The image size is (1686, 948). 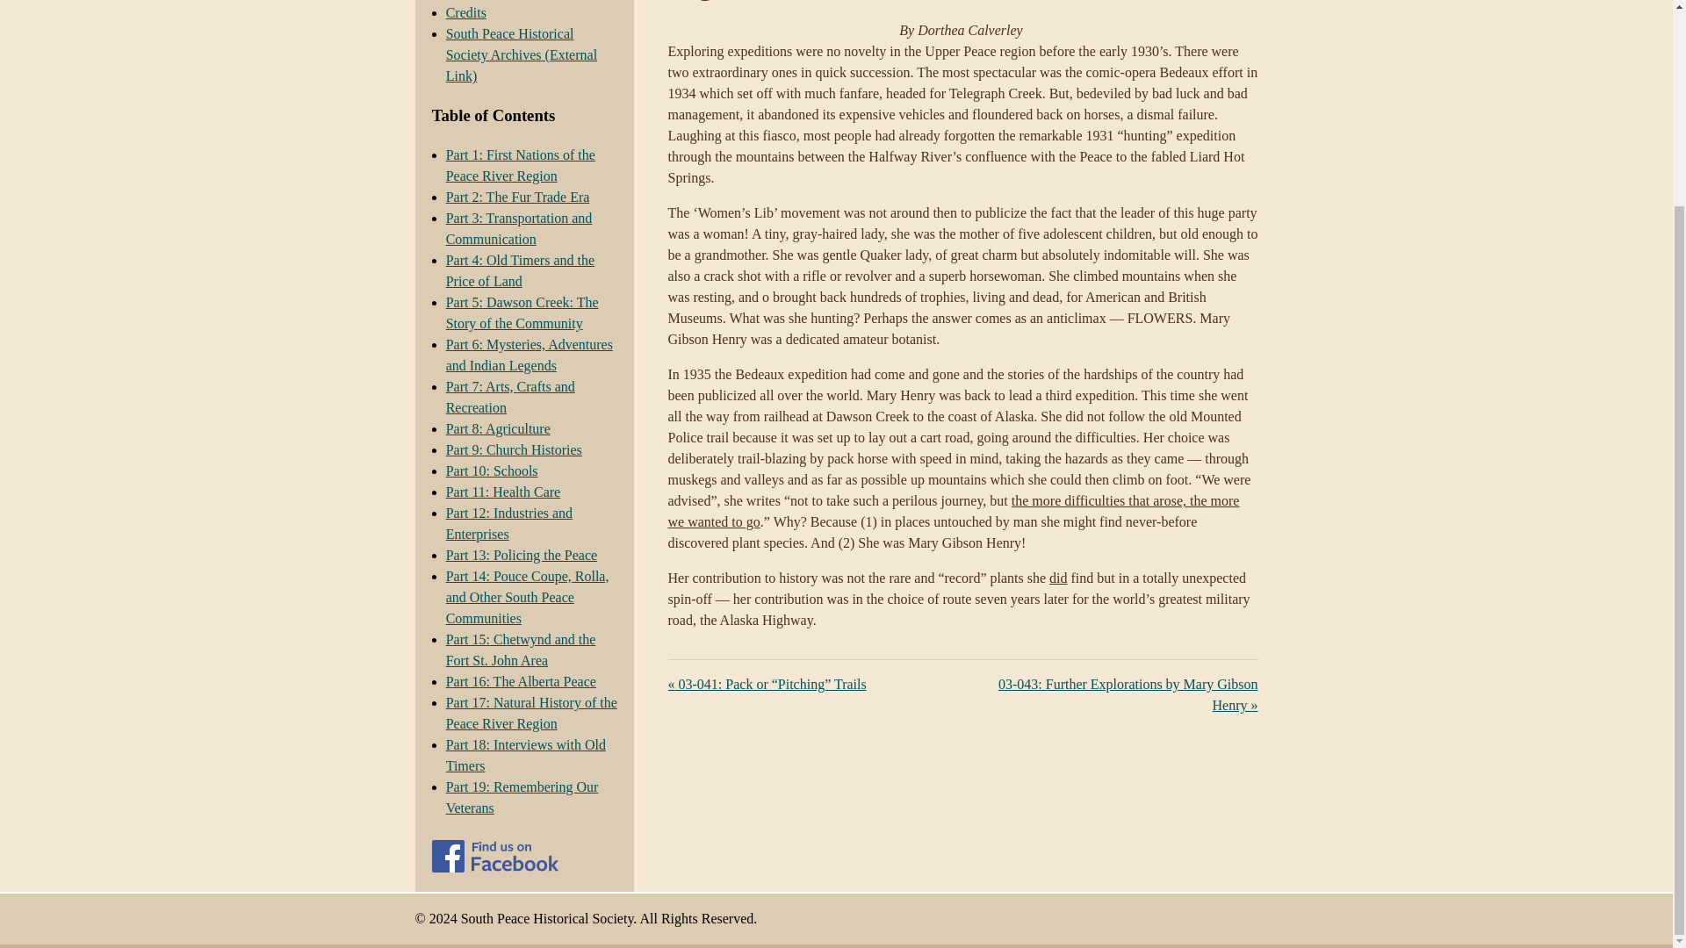 What do you see at coordinates (514, 449) in the screenshot?
I see `Part 9: Church Histories` at bounding box center [514, 449].